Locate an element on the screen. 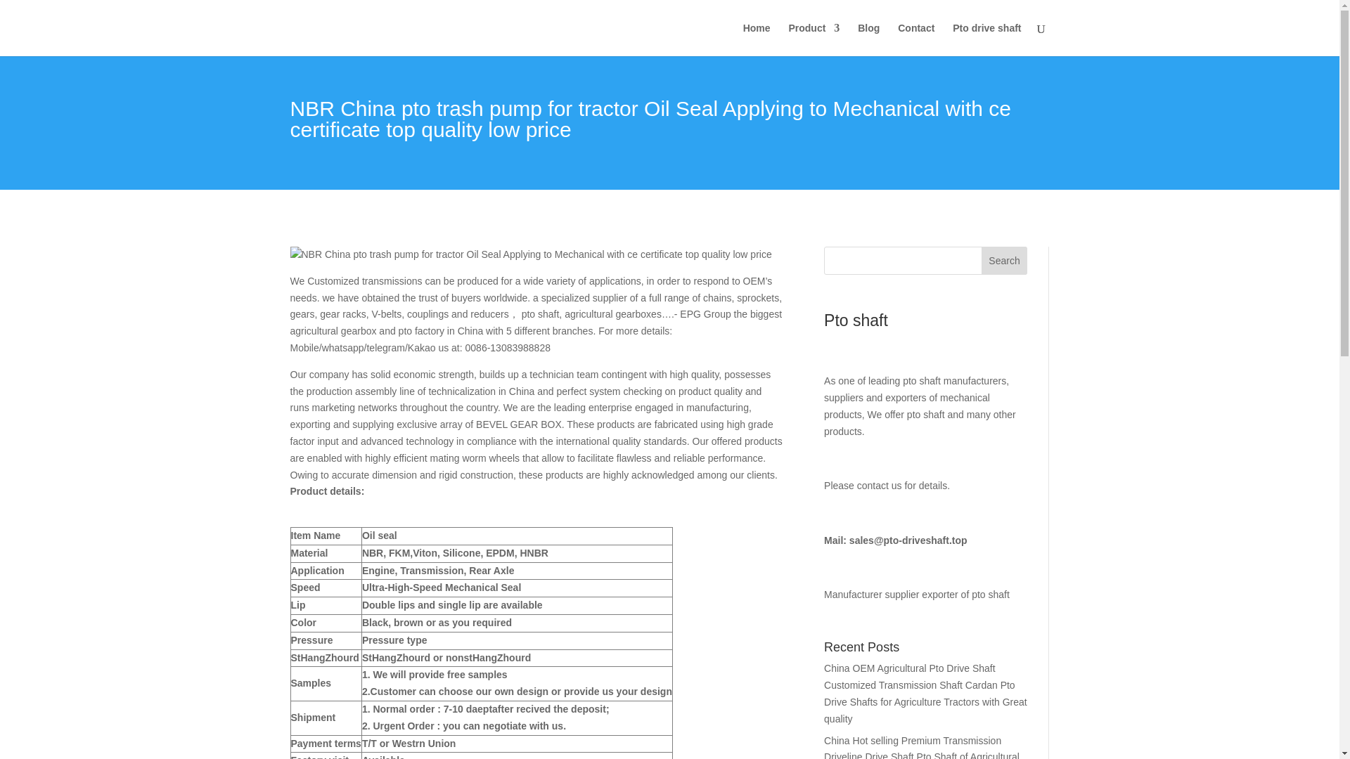 This screenshot has width=1350, height=759. Contact is located at coordinates (915, 39).